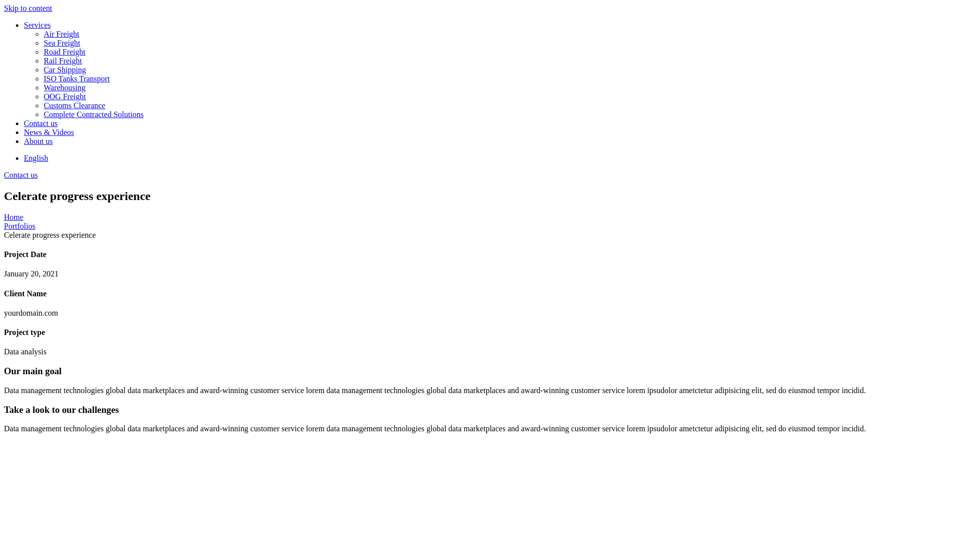  Describe the element at coordinates (487, 133) in the screenshot. I see `News & Videos` at that location.